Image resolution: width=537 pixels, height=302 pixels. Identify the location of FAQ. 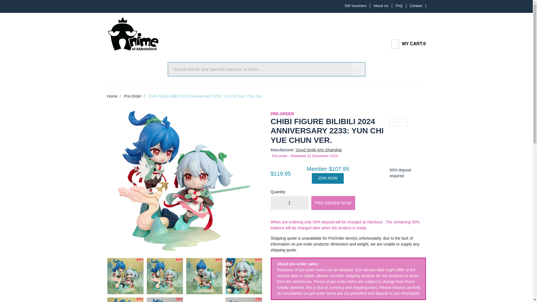
(399, 6).